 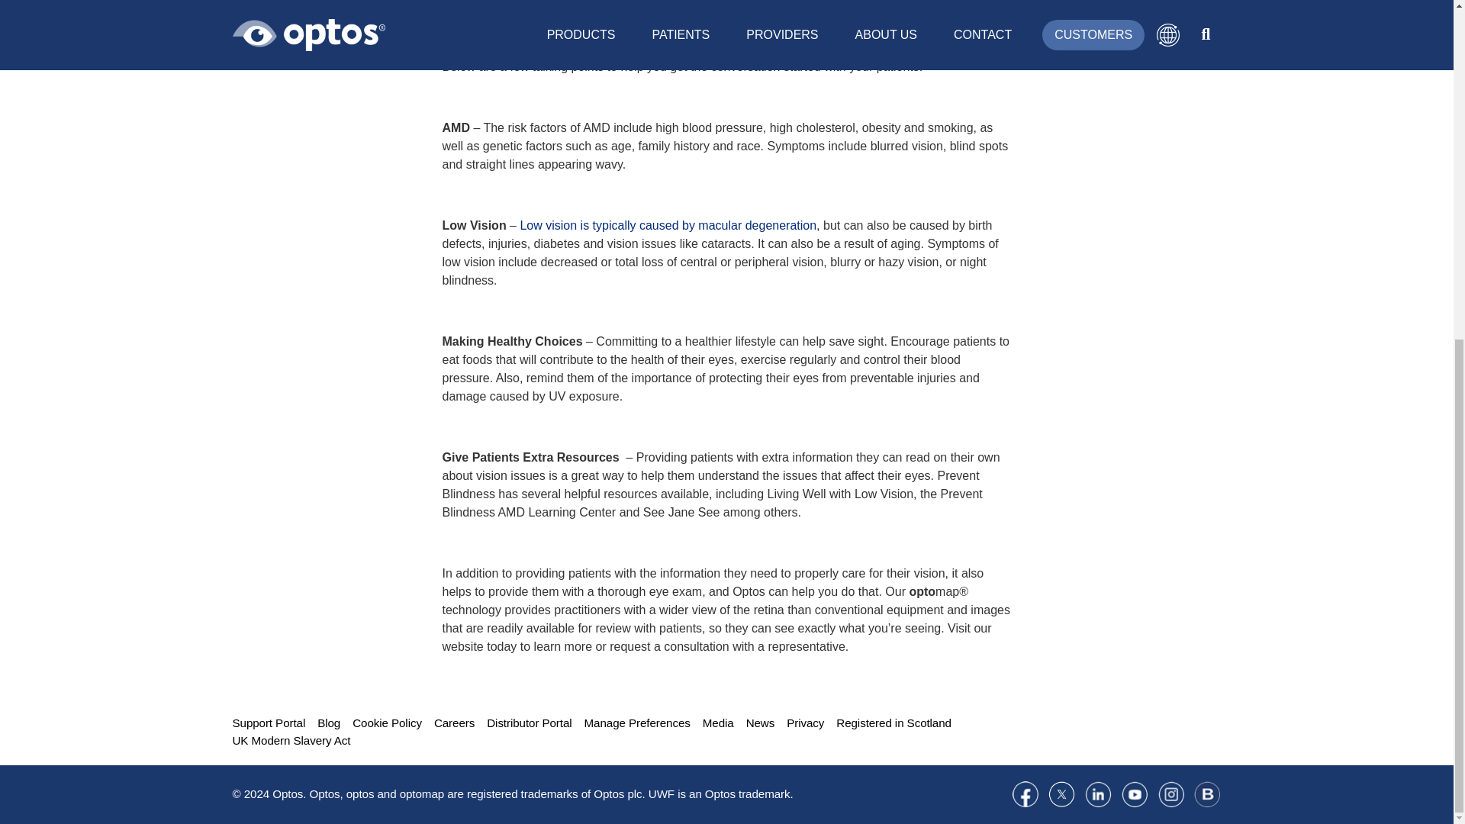 What do you see at coordinates (805, 723) in the screenshot?
I see `Privacy` at bounding box center [805, 723].